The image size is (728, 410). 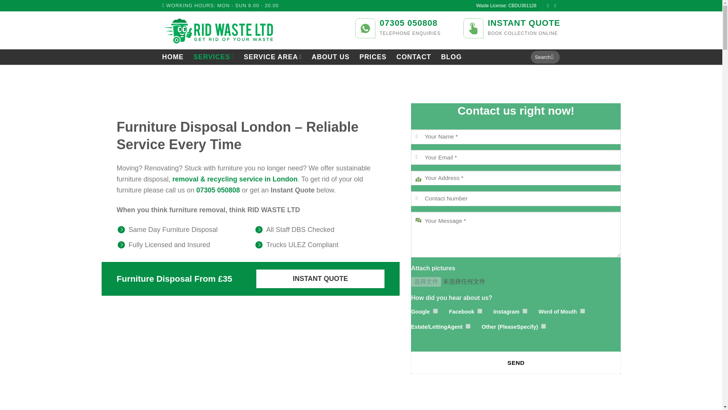 What do you see at coordinates (582, 311) in the screenshot?
I see `Word of Mouth` at bounding box center [582, 311].